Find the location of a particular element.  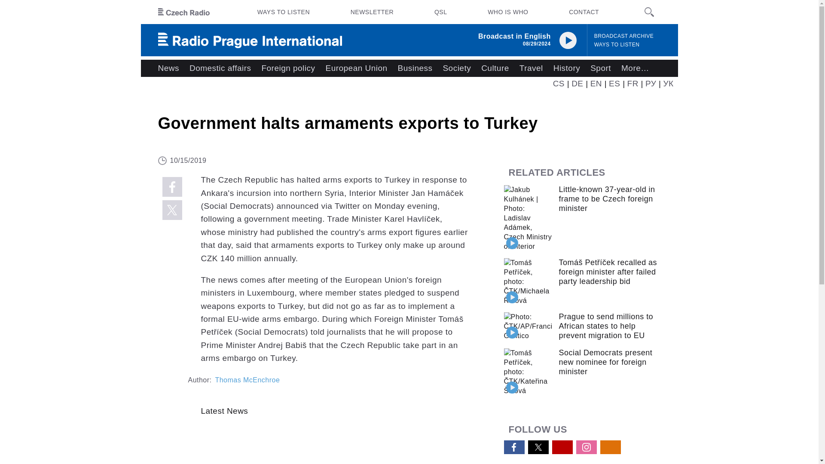

European Union is located at coordinates (356, 68).